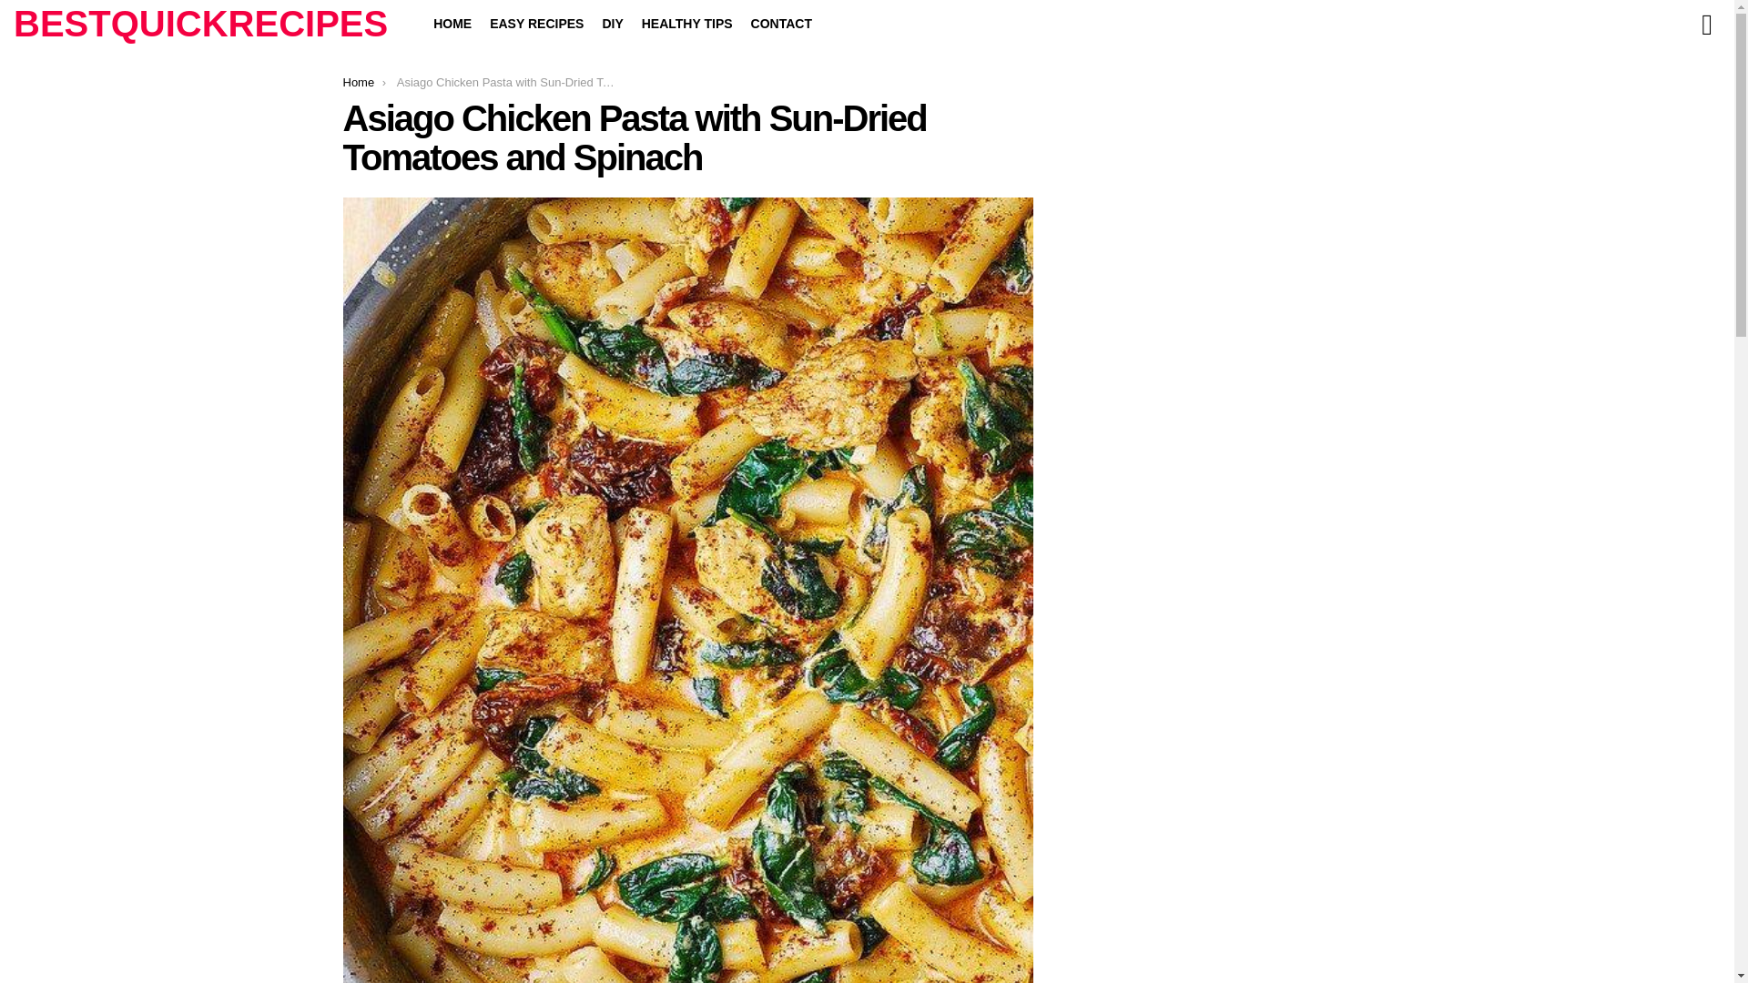 This screenshot has height=983, width=1748. Describe the element at coordinates (686, 24) in the screenshot. I see `HEALTHY TIPS` at that location.